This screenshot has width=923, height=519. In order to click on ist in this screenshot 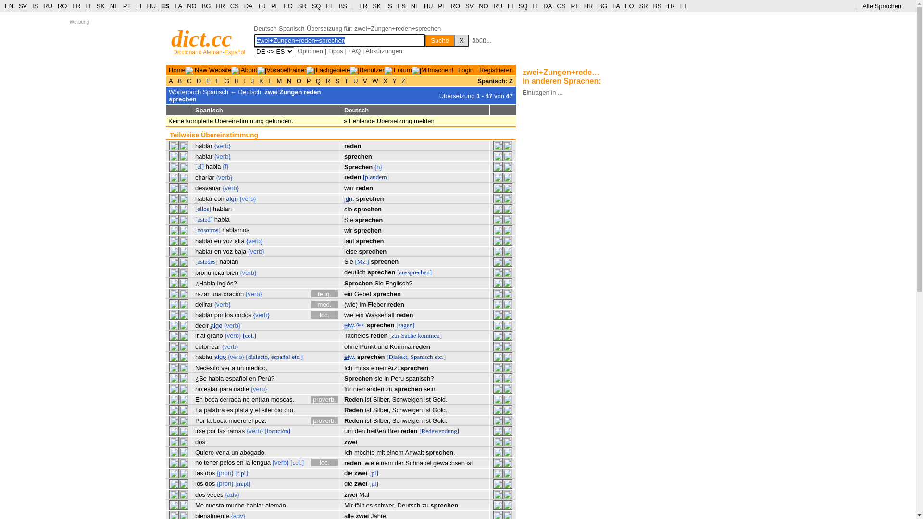, I will do `click(428, 410)`.